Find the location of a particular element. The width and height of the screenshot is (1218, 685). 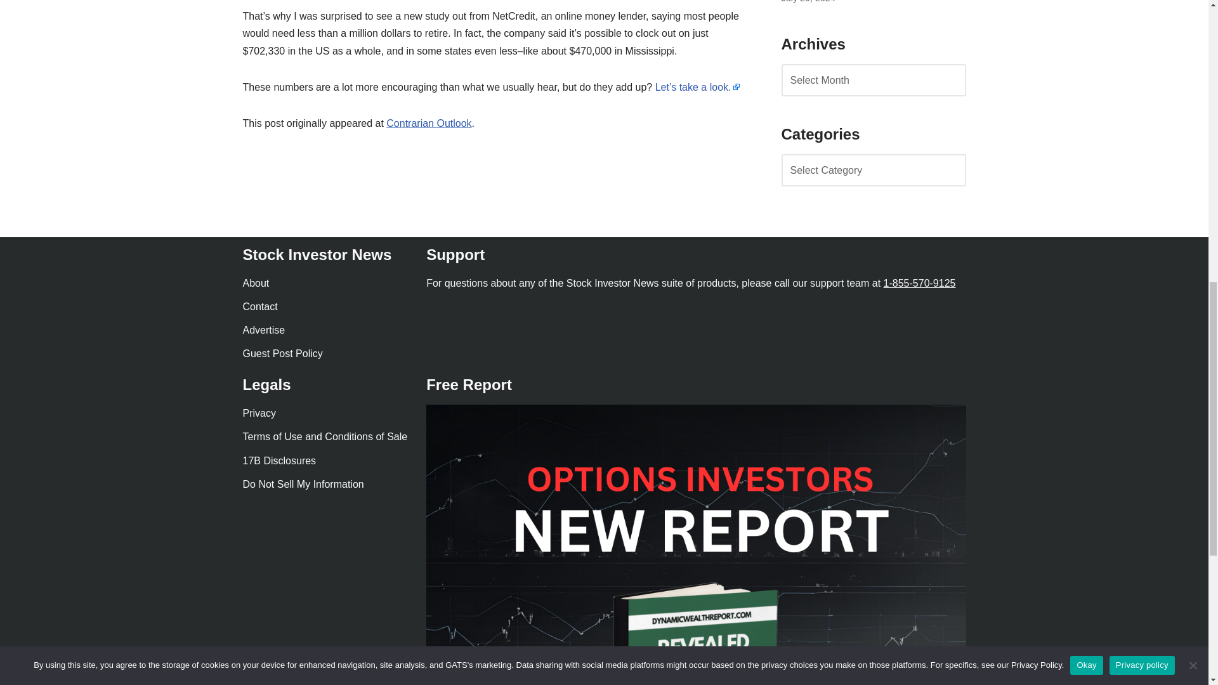

Contrarian Outlook is located at coordinates (429, 123).